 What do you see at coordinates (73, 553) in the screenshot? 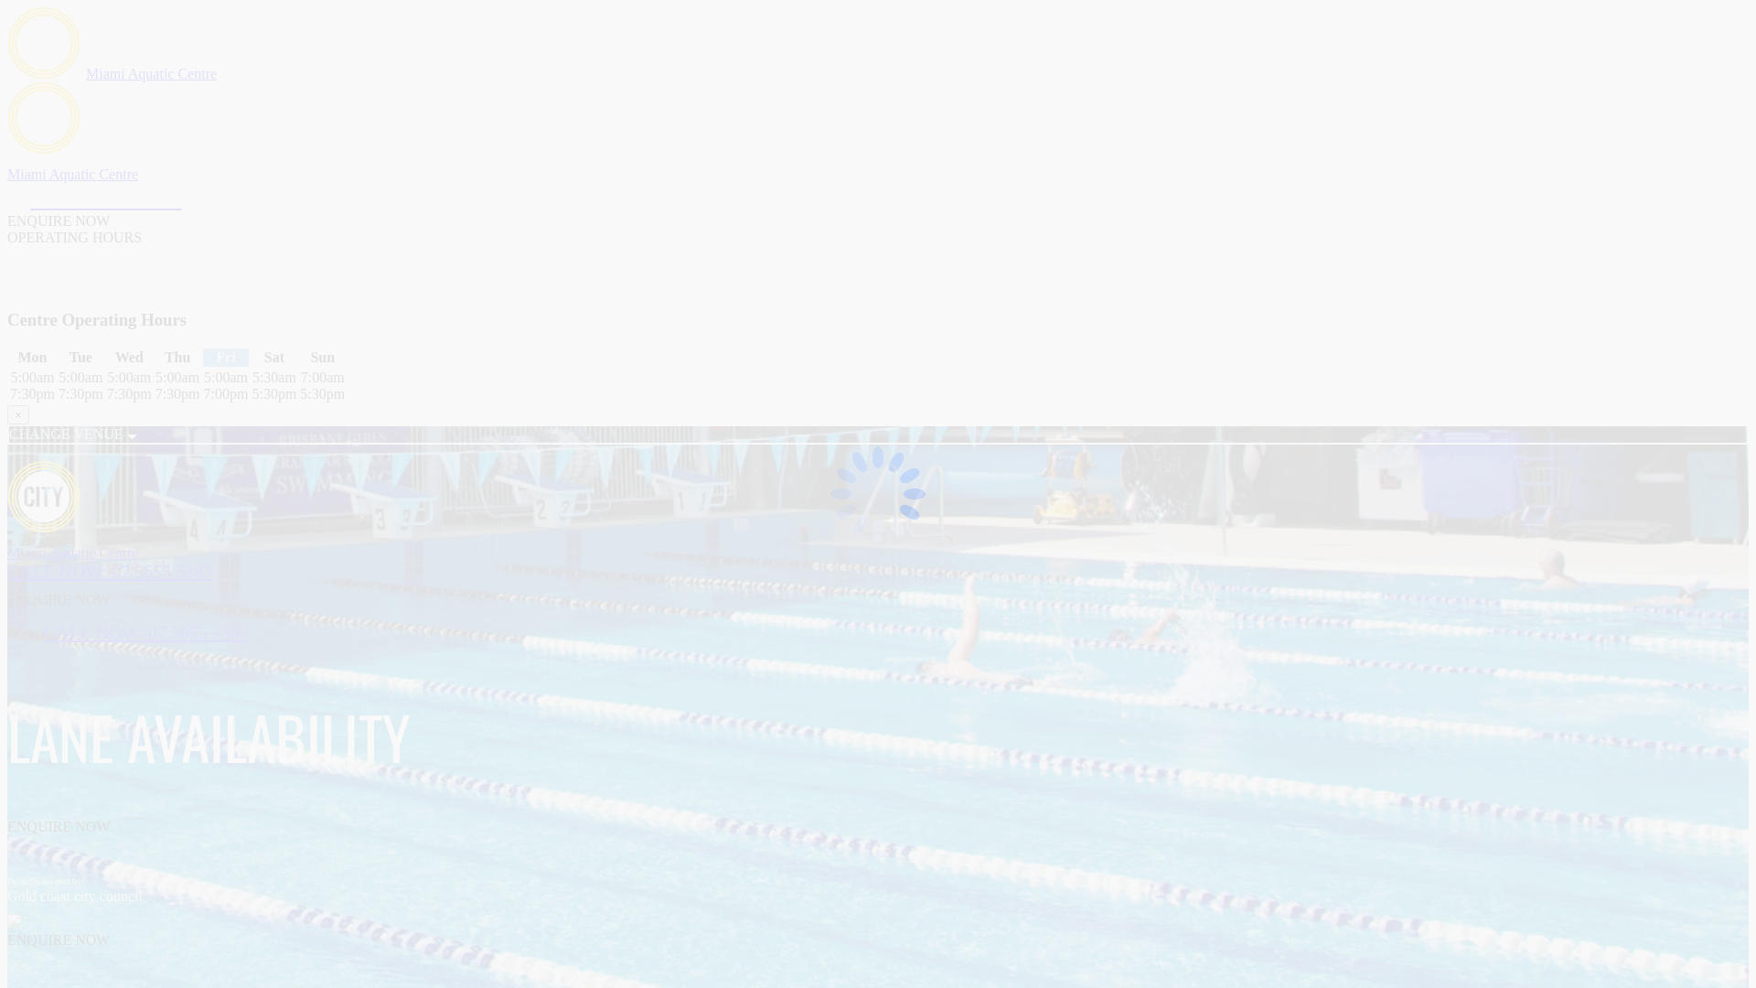
I see `Miami Aquatic Centre` at bounding box center [73, 553].